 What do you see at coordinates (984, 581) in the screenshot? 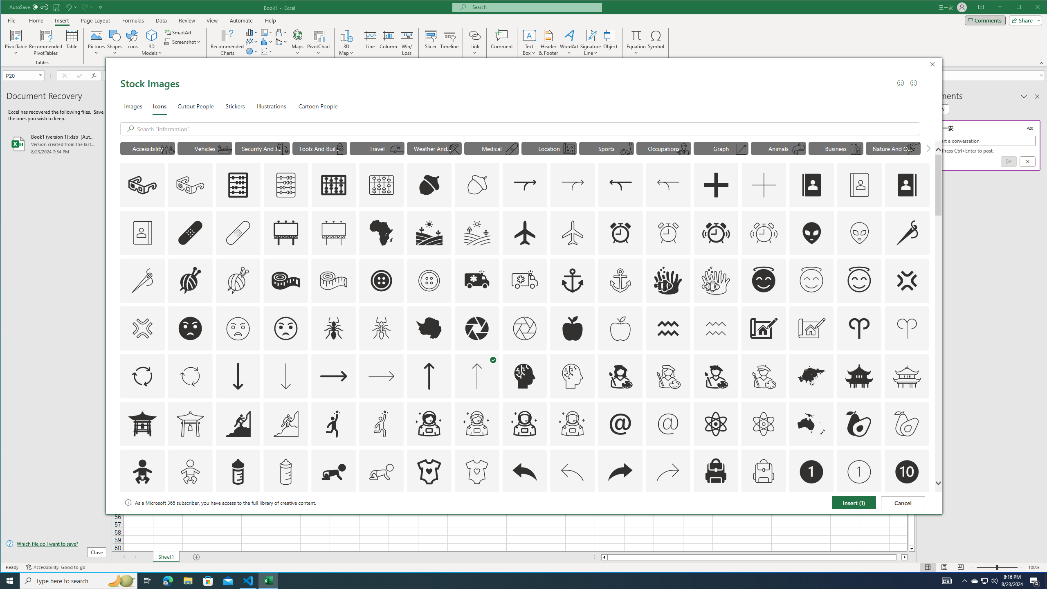
I see `User Promoted Notification Area` at bounding box center [984, 581].